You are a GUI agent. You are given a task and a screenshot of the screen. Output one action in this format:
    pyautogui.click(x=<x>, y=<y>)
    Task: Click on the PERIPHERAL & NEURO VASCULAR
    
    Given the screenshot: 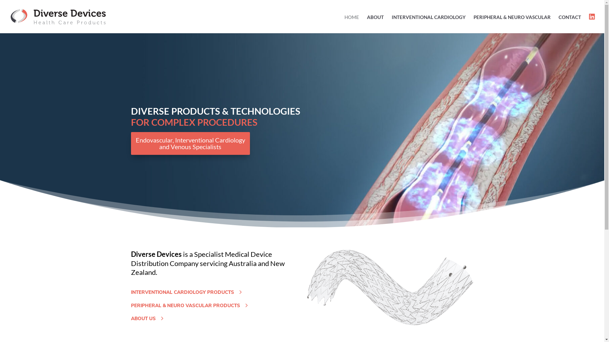 What is the action you would take?
    pyautogui.click(x=512, y=24)
    